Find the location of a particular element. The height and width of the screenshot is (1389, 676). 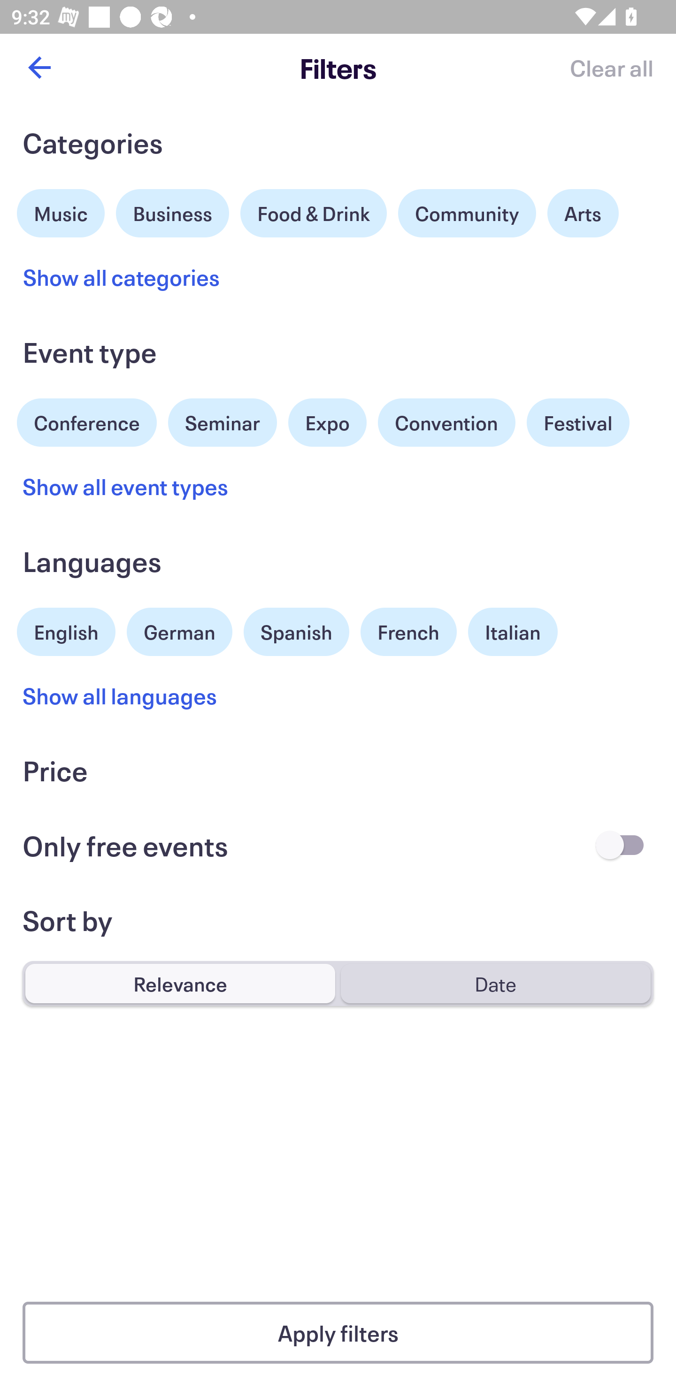

Show all event types is located at coordinates (126, 486).